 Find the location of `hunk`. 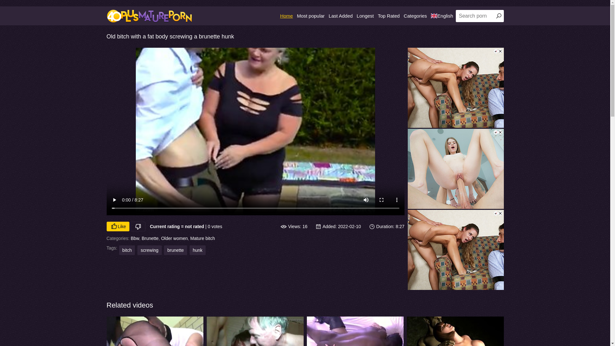

hunk is located at coordinates (198, 250).